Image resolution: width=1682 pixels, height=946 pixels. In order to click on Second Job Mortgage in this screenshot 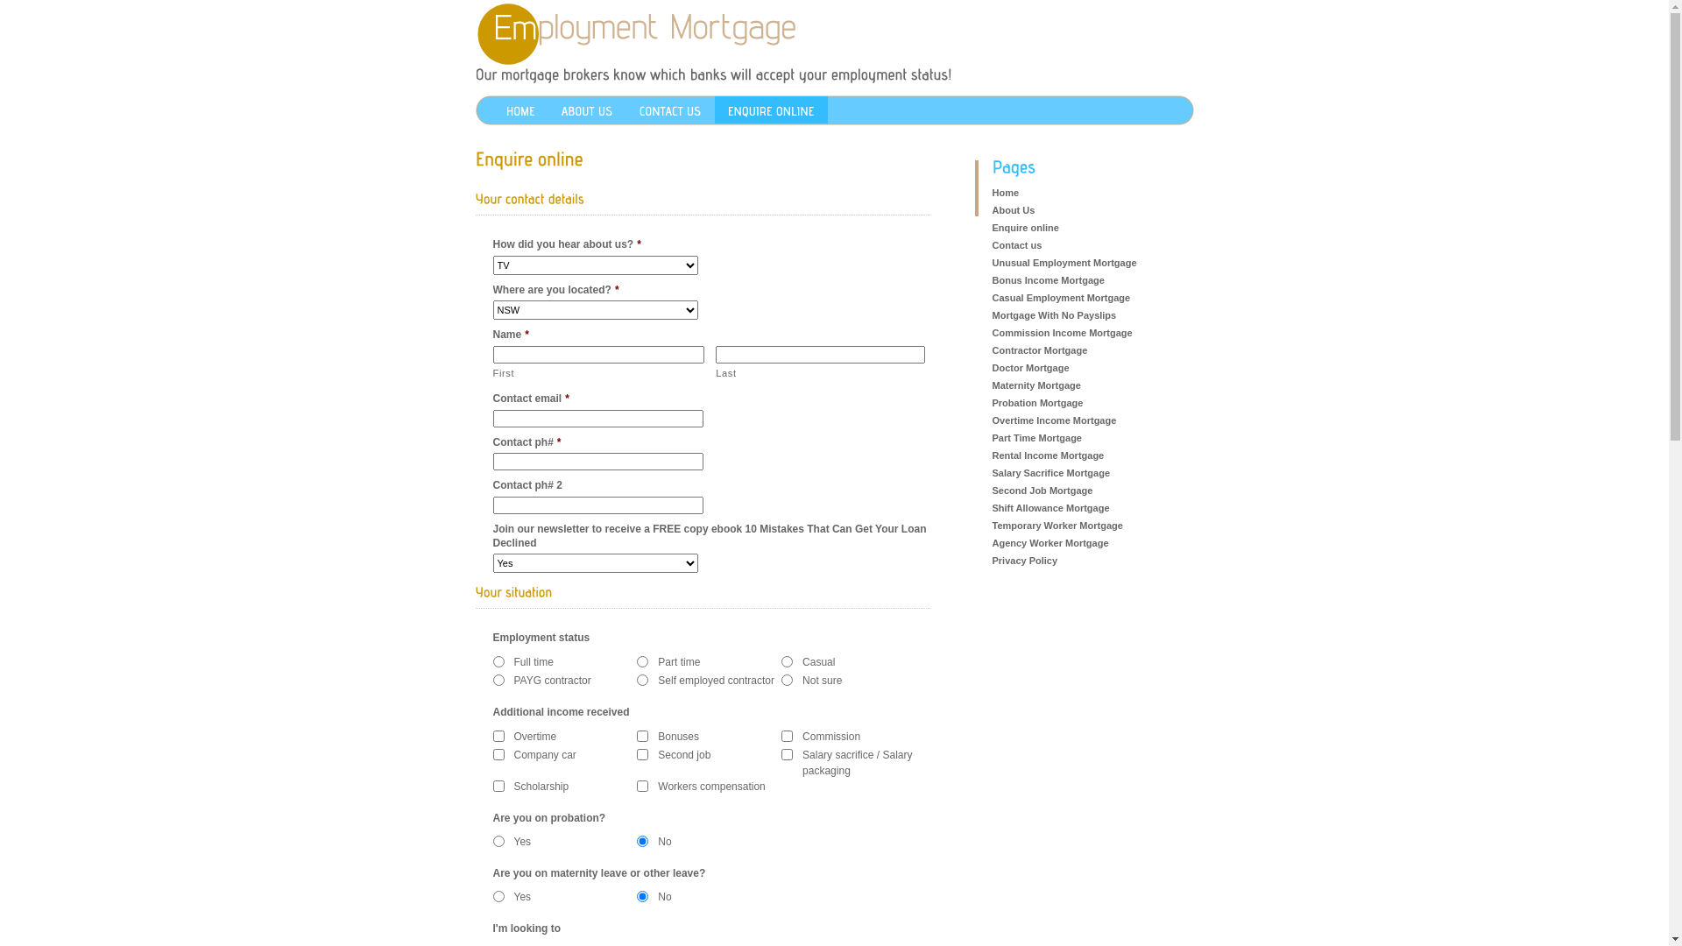, I will do `click(1042, 491)`.